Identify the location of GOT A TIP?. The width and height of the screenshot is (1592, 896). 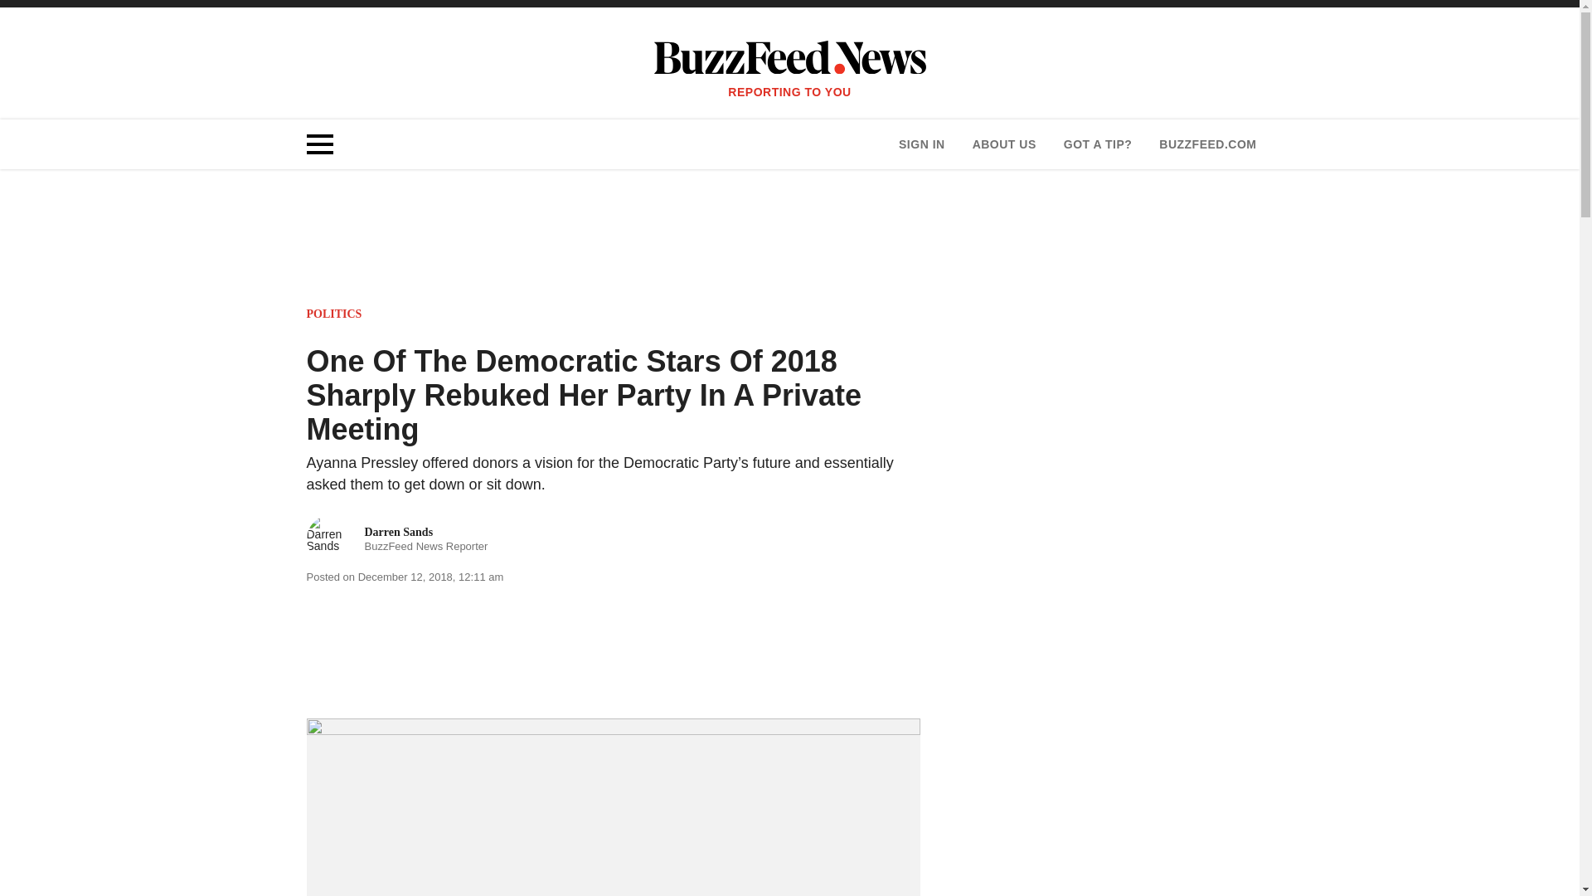
(398, 539).